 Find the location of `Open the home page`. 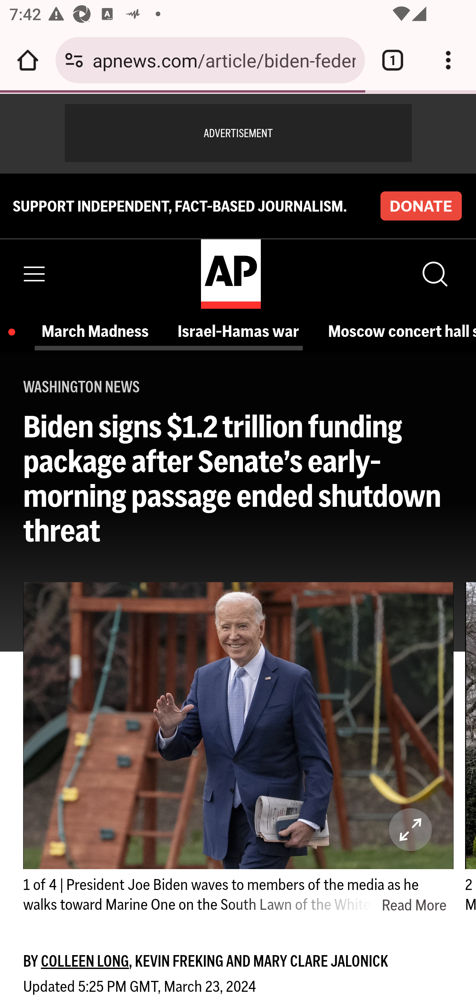

Open the home page is located at coordinates (28, 60).